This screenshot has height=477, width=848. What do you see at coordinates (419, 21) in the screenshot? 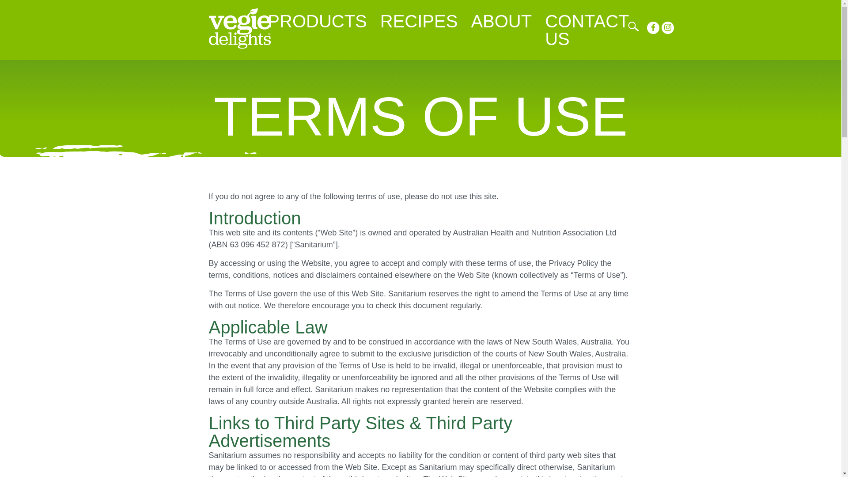
I see `RECIPES` at bounding box center [419, 21].